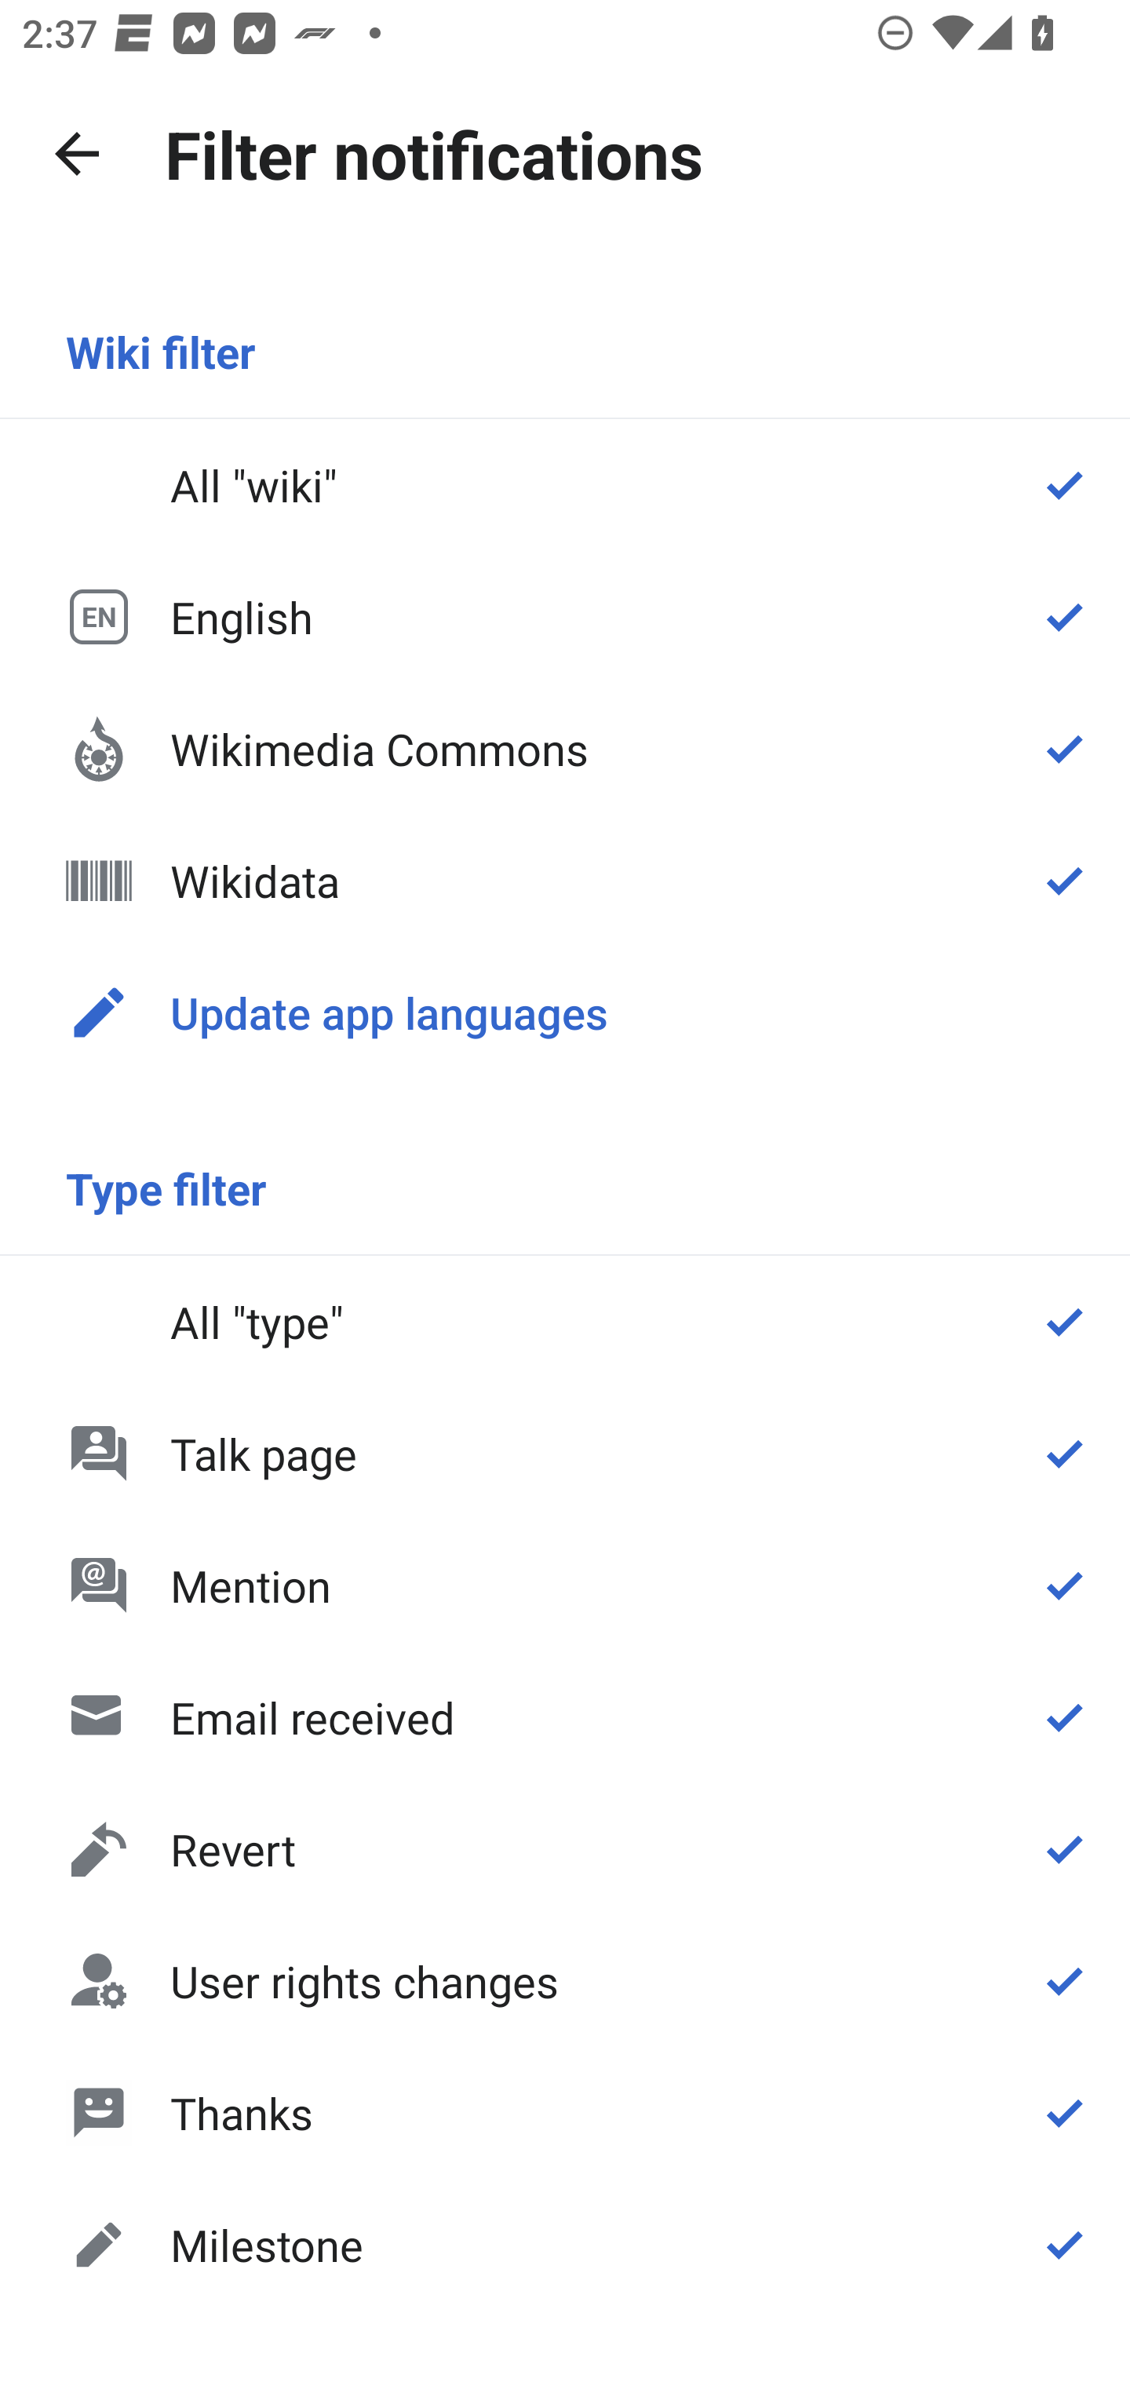 Image resolution: width=1130 pixels, height=2386 pixels. Describe the element at coordinates (565, 2113) in the screenshot. I see `Thanks` at that location.